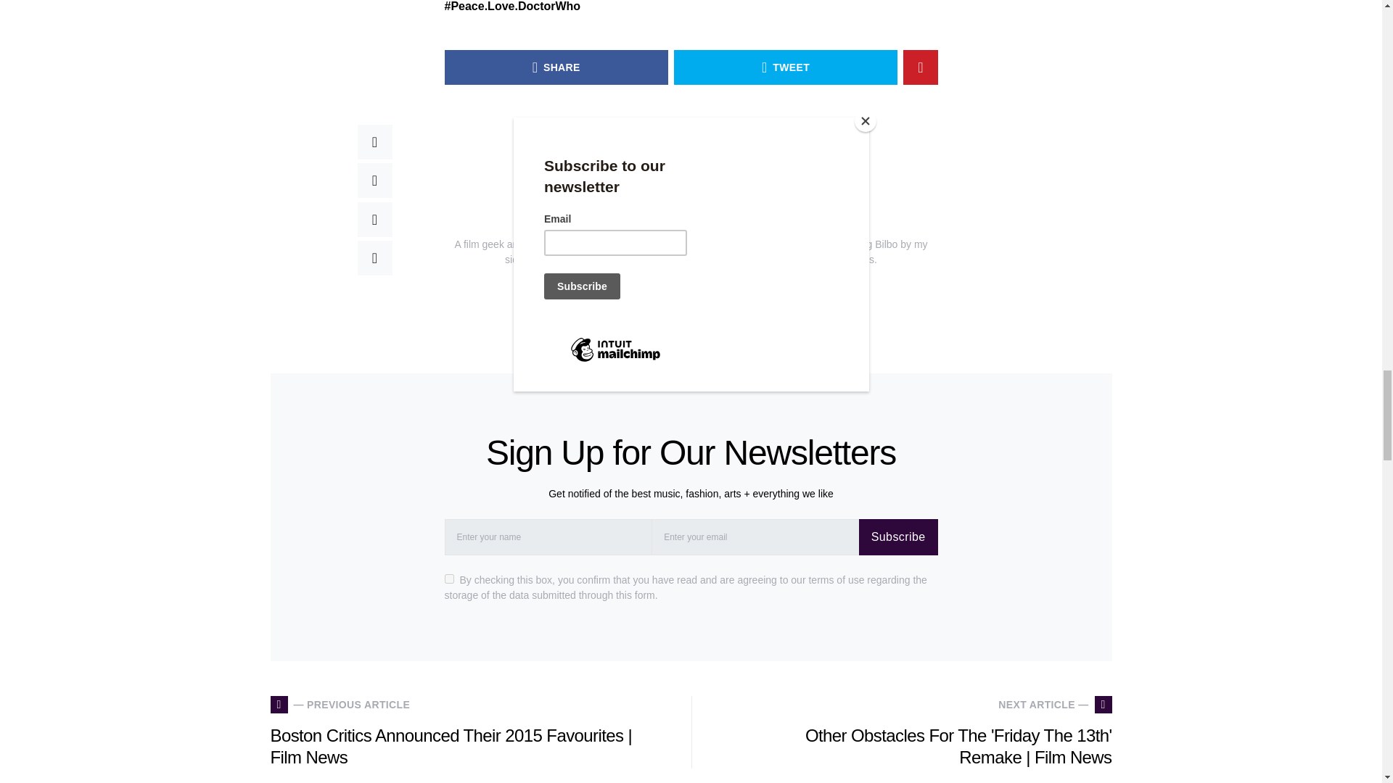  I want to click on on, so click(448, 579).